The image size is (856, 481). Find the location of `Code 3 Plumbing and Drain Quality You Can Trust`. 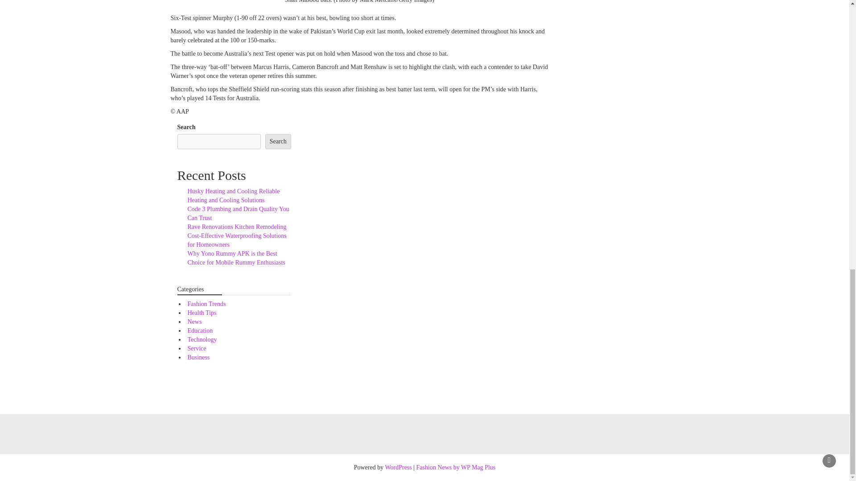

Code 3 Plumbing and Drain Quality You Can Trust is located at coordinates (238, 213).